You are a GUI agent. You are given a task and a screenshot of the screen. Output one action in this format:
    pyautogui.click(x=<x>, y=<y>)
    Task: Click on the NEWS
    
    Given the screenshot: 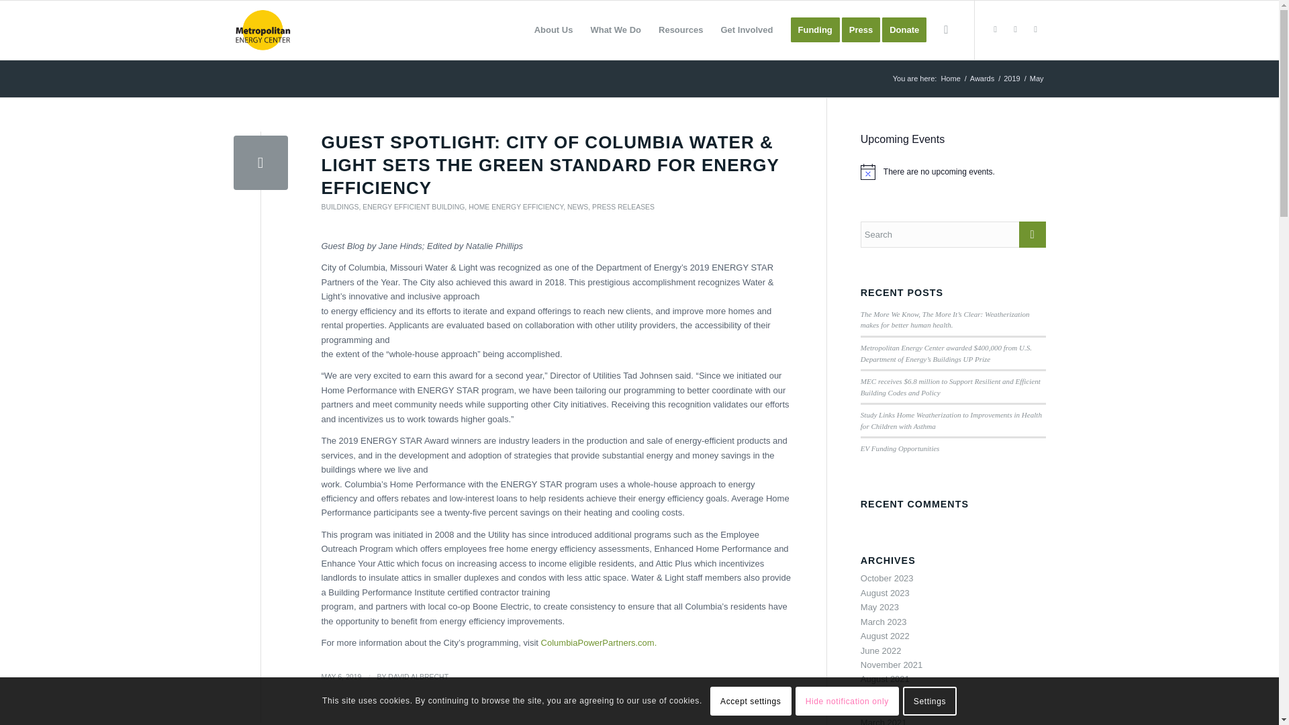 What is the action you would take?
    pyautogui.click(x=577, y=207)
    